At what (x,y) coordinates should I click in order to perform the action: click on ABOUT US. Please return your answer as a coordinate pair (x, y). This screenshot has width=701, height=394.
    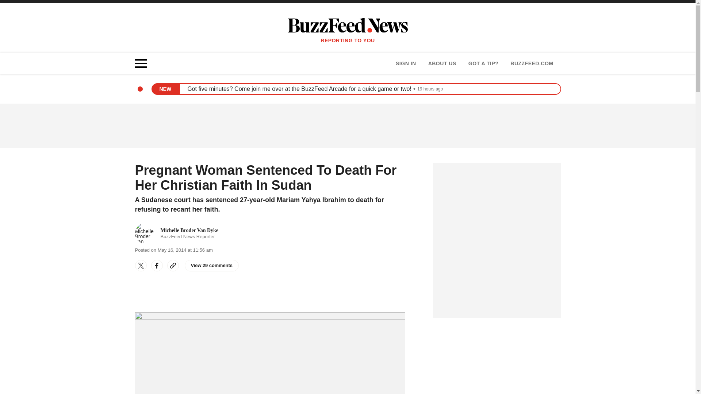
    Looking at the image, I should click on (442, 63).